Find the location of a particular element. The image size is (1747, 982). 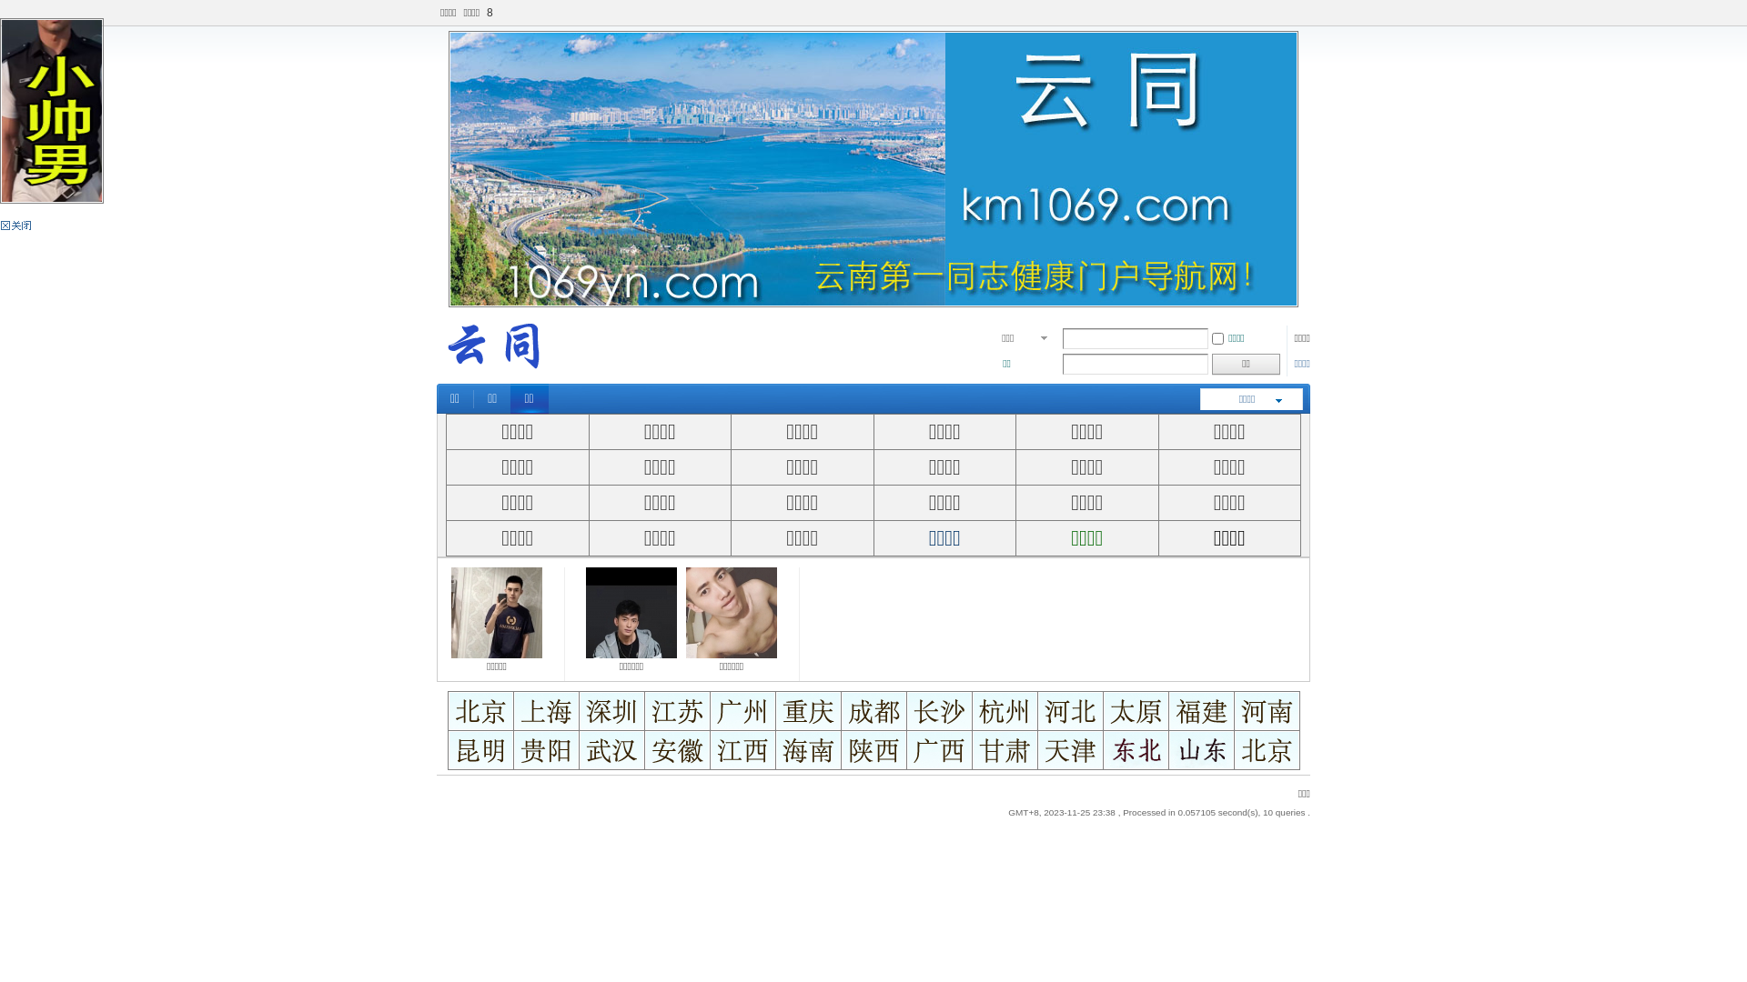

8 is located at coordinates (490, 13).